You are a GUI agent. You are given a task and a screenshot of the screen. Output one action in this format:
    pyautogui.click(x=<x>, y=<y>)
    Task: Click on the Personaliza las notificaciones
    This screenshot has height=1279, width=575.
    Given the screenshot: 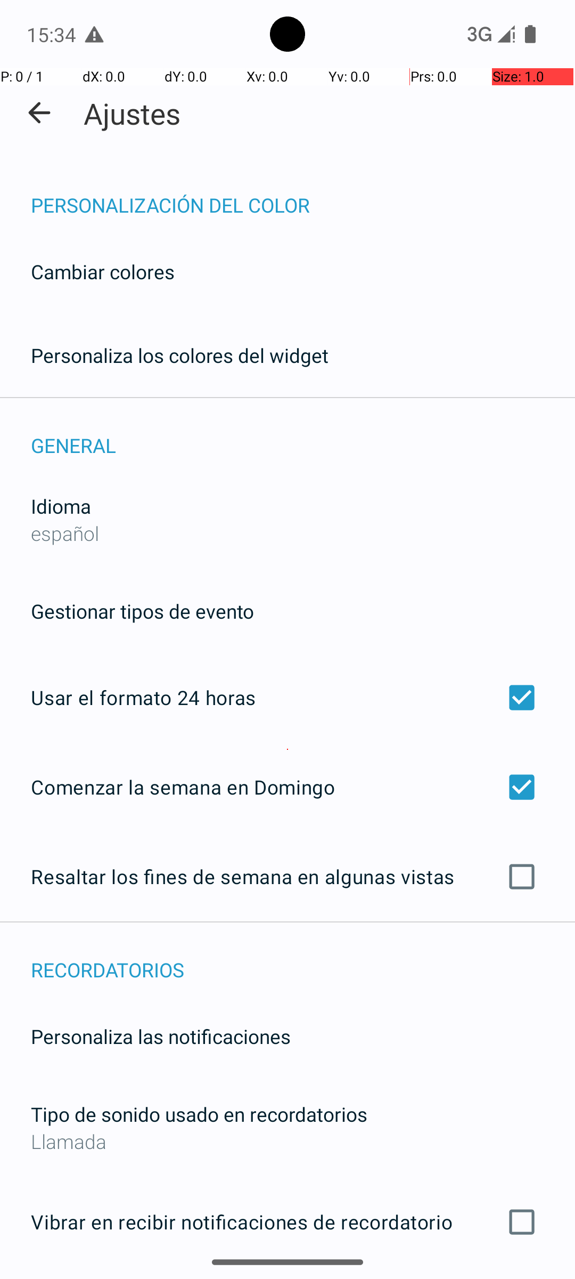 What is the action you would take?
    pyautogui.click(x=161, y=1036)
    